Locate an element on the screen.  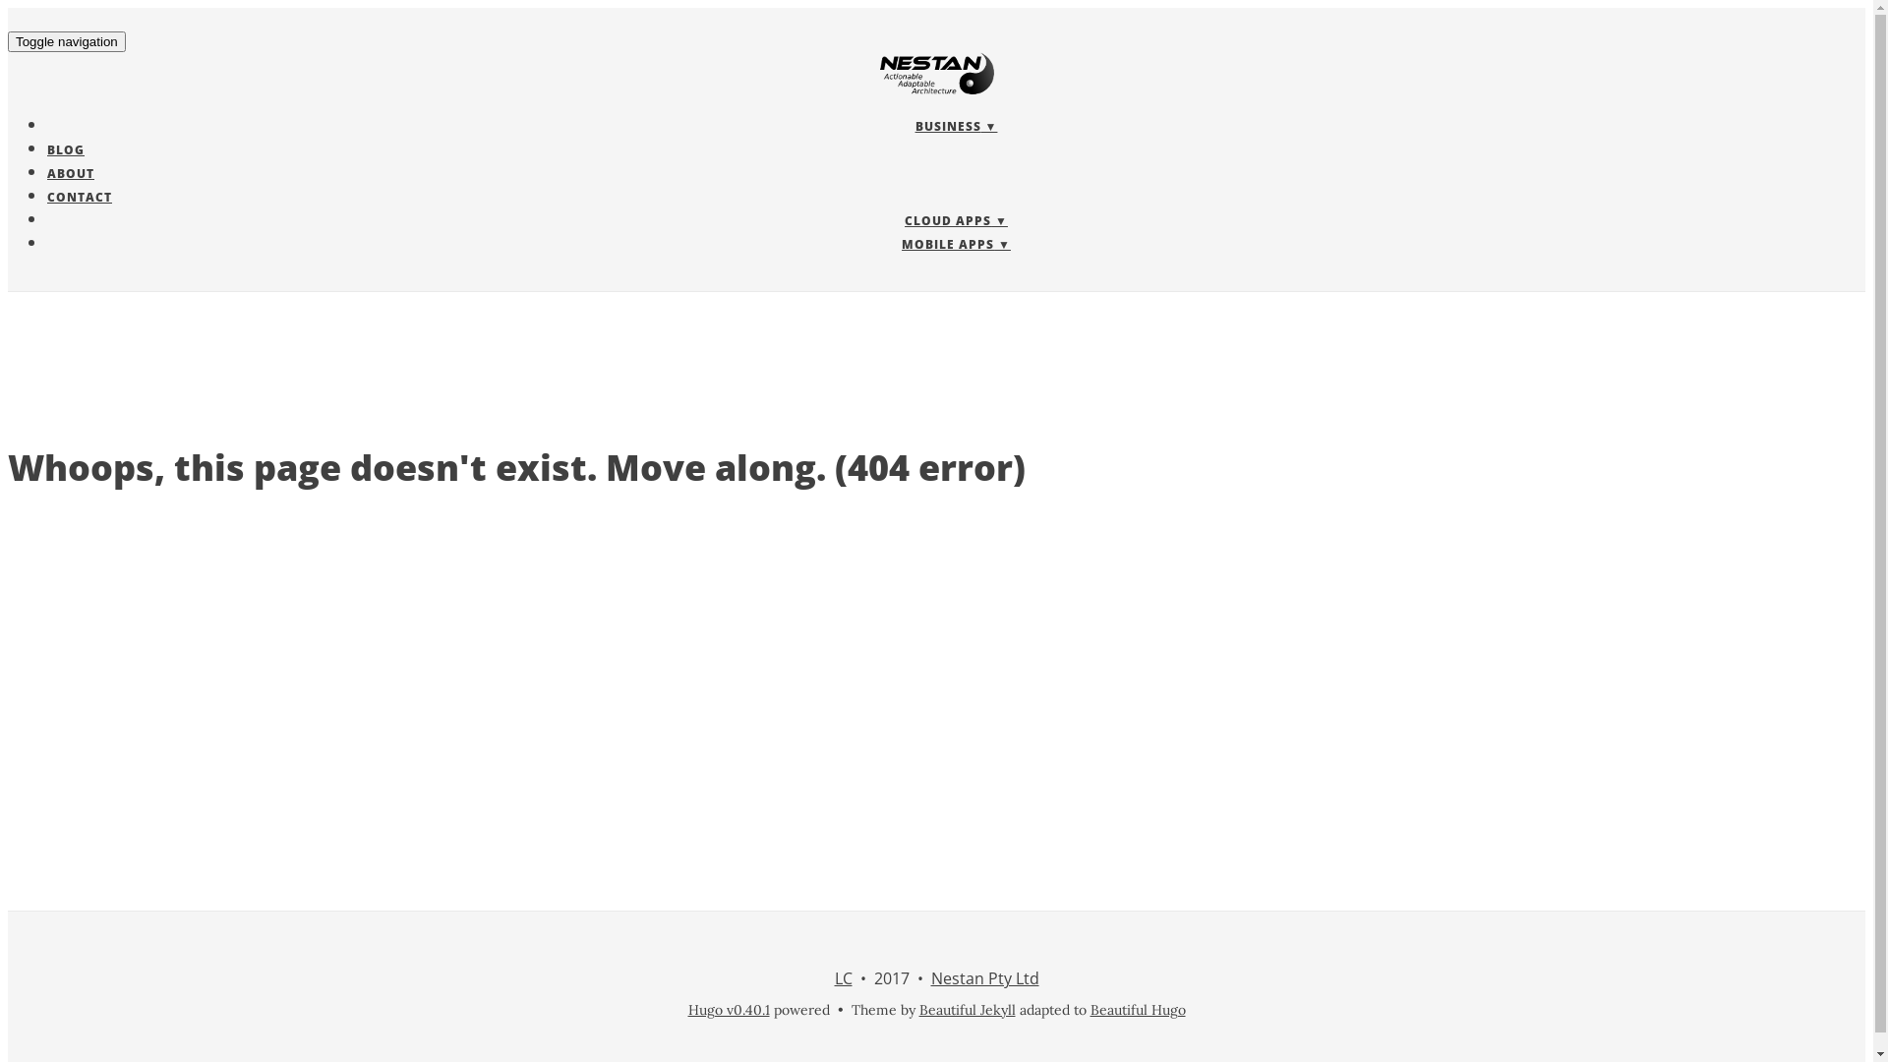
Hugo v0.40.1 is located at coordinates (730, 1009).